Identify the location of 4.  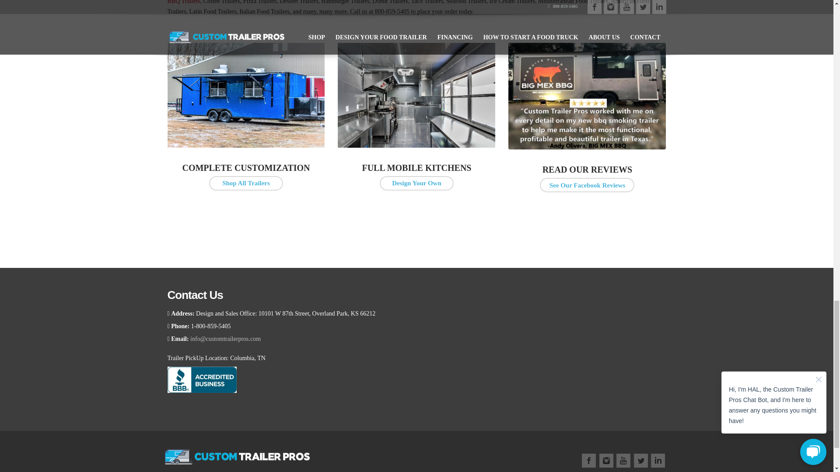
(246, 95).